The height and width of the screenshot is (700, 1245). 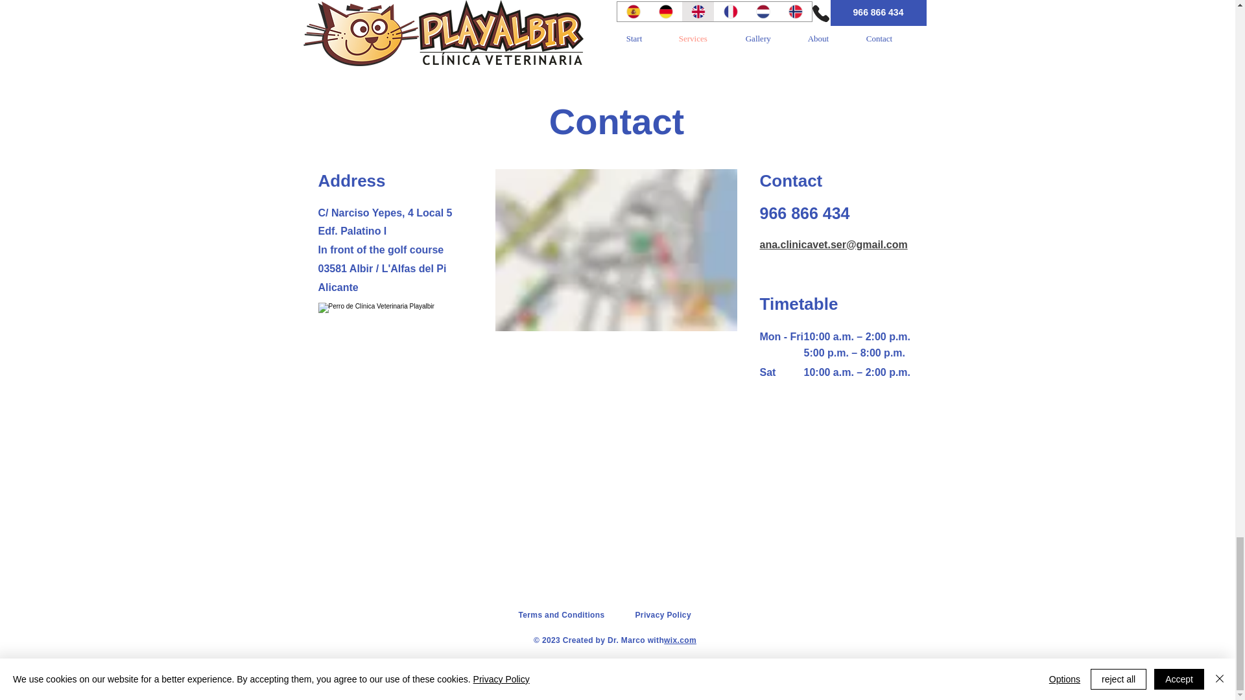 I want to click on Legal warning, so click(x=733, y=670).